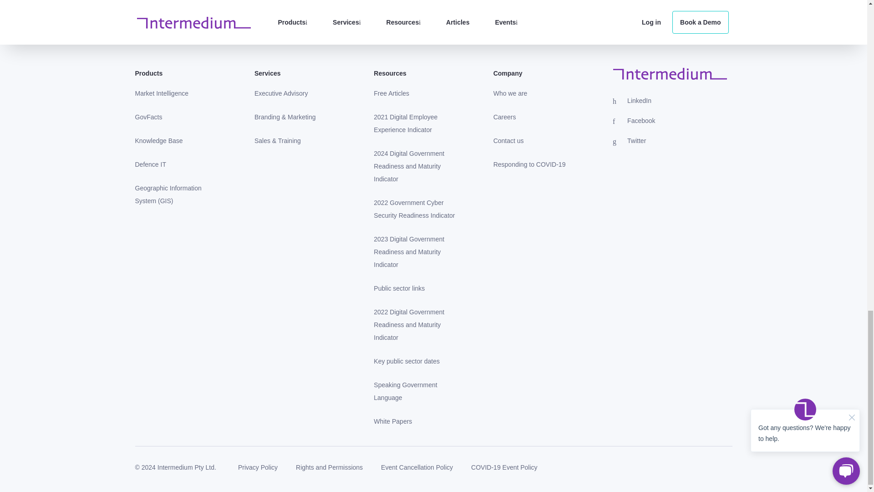 The height and width of the screenshot is (492, 874). What do you see at coordinates (406, 361) in the screenshot?
I see `Key legislative dates in every jurisdiction` at bounding box center [406, 361].